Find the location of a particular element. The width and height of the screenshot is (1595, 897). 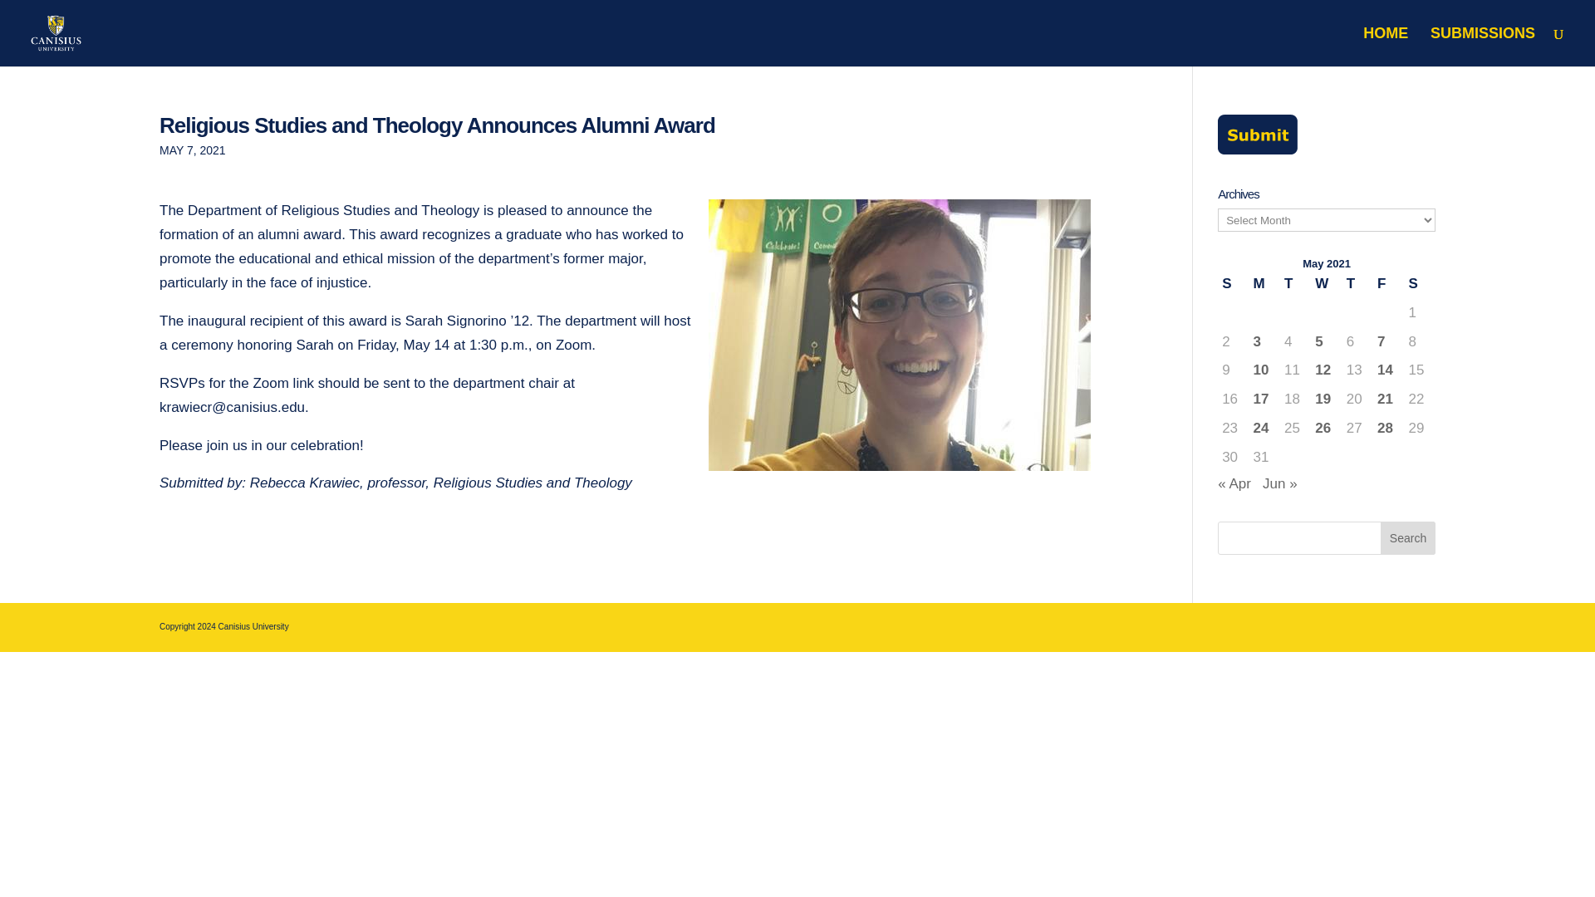

Tuesday is located at coordinates (1296, 284).